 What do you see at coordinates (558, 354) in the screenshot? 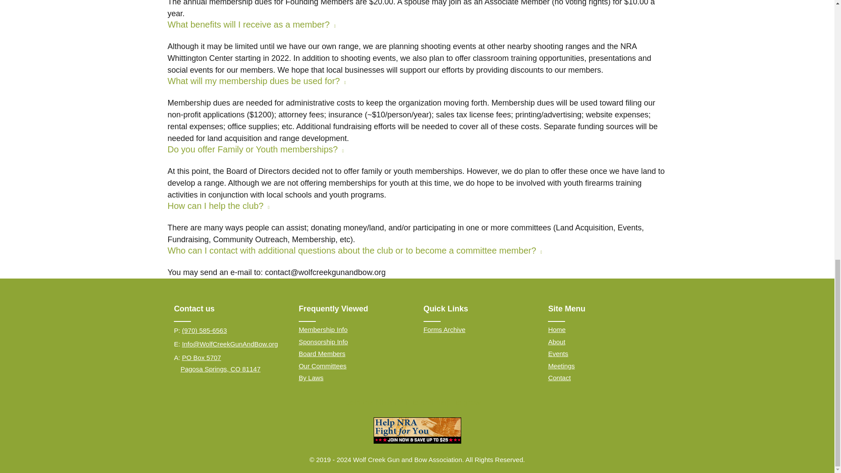
I see `Events` at bounding box center [558, 354].